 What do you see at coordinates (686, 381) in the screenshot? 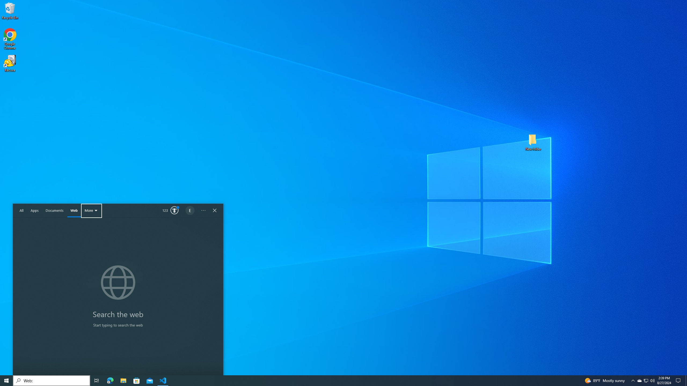
I see `More` at bounding box center [686, 381].